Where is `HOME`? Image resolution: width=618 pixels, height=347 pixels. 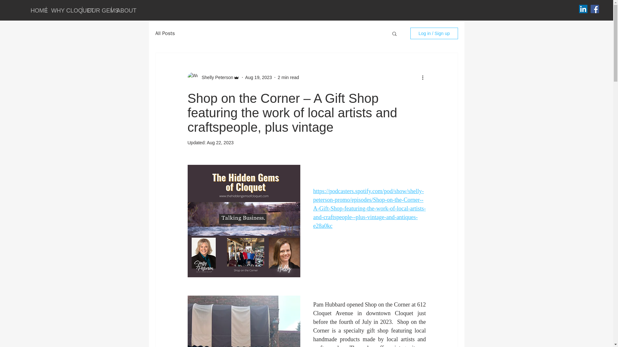 HOME is located at coordinates (36, 10).